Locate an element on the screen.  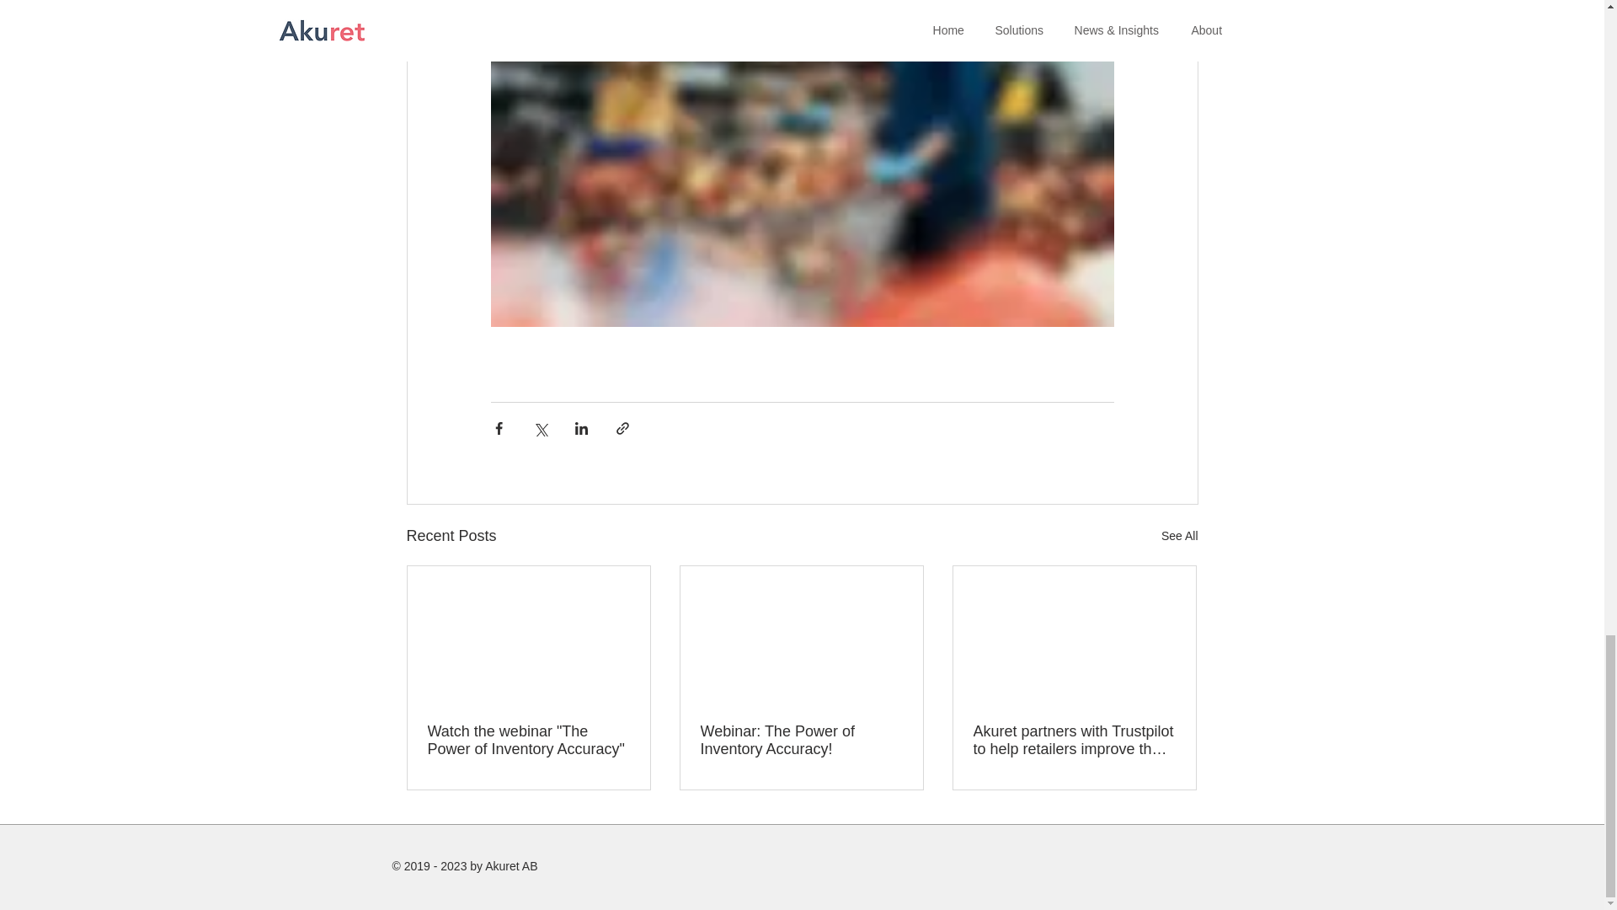
See All is located at coordinates (1179, 536).